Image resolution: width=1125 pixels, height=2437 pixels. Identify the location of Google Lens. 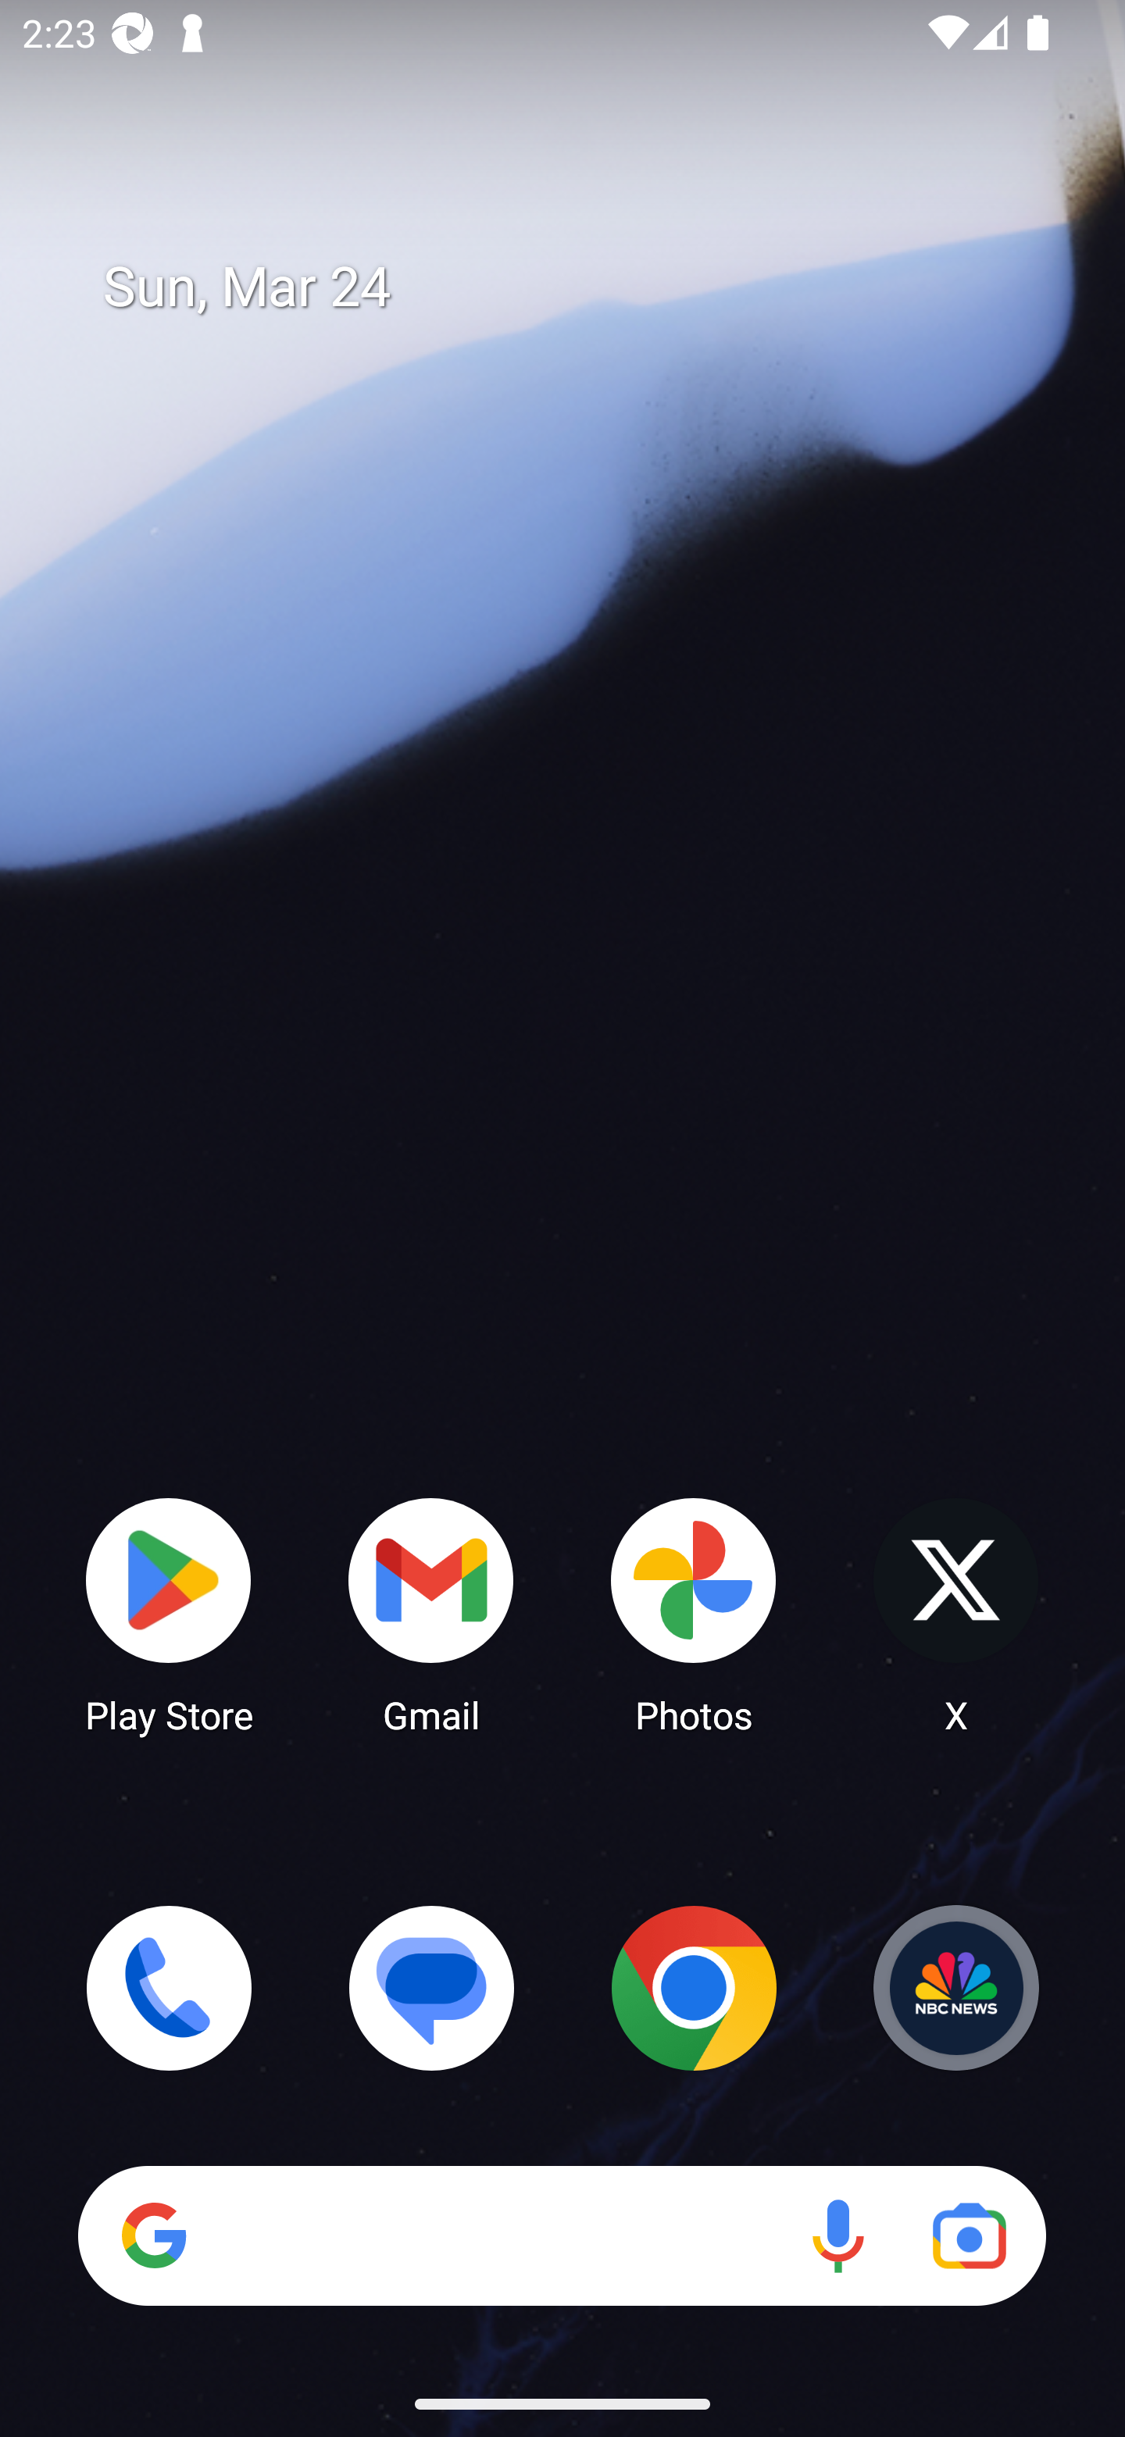
(969, 2235).